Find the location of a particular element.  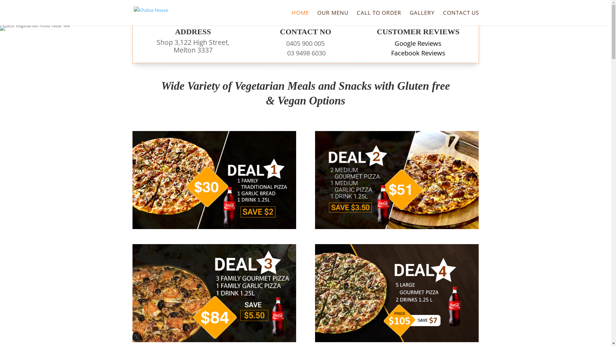

Google Reviews is located at coordinates (418, 44).